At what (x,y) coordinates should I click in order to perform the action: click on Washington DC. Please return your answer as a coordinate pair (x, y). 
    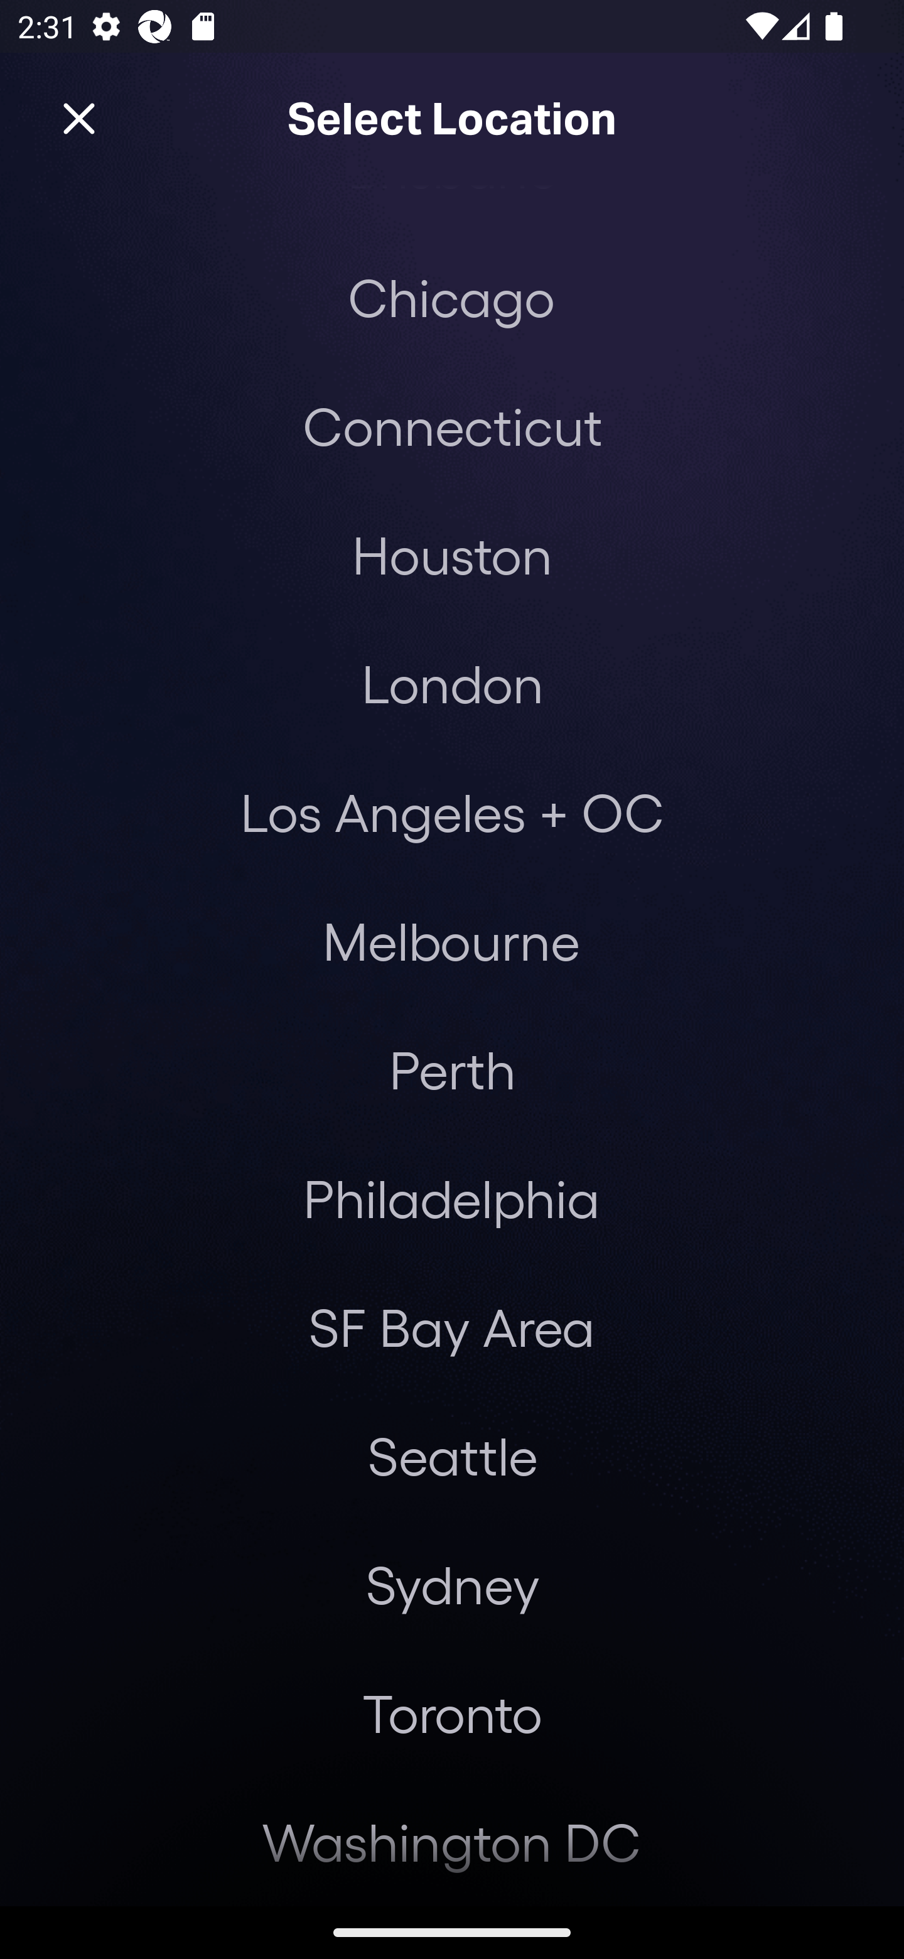
    Looking at the image, I should click on (452, 1841).